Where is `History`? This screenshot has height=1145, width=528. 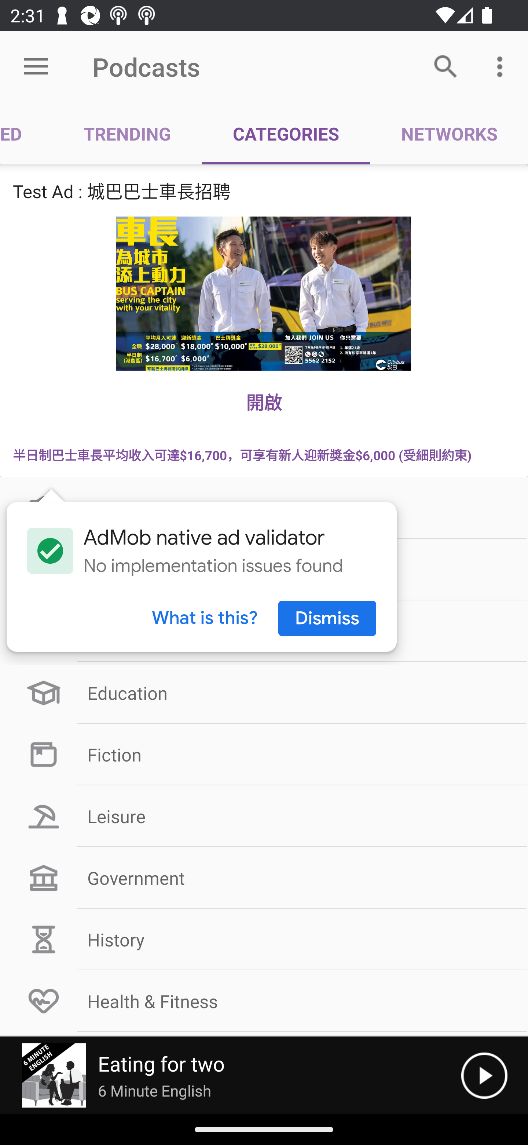
History is located at coordinates (264, 939).